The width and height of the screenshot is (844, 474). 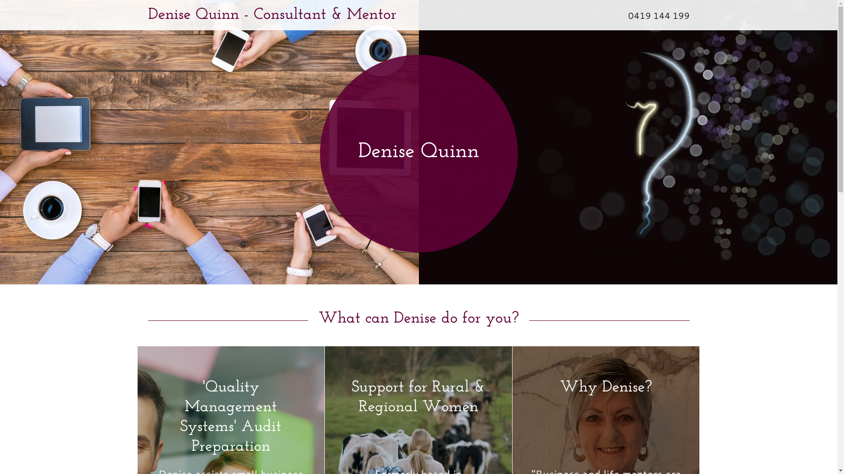 I want to click on 0419 144 199, so click(x=658, y=15).